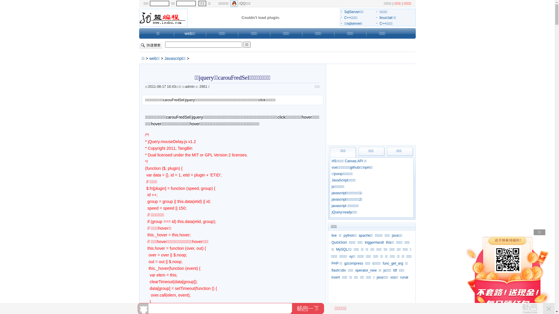 Image resolution: width=559 pixels, height=314 pixels. I want to click on Advertisement, so click(372, 103).